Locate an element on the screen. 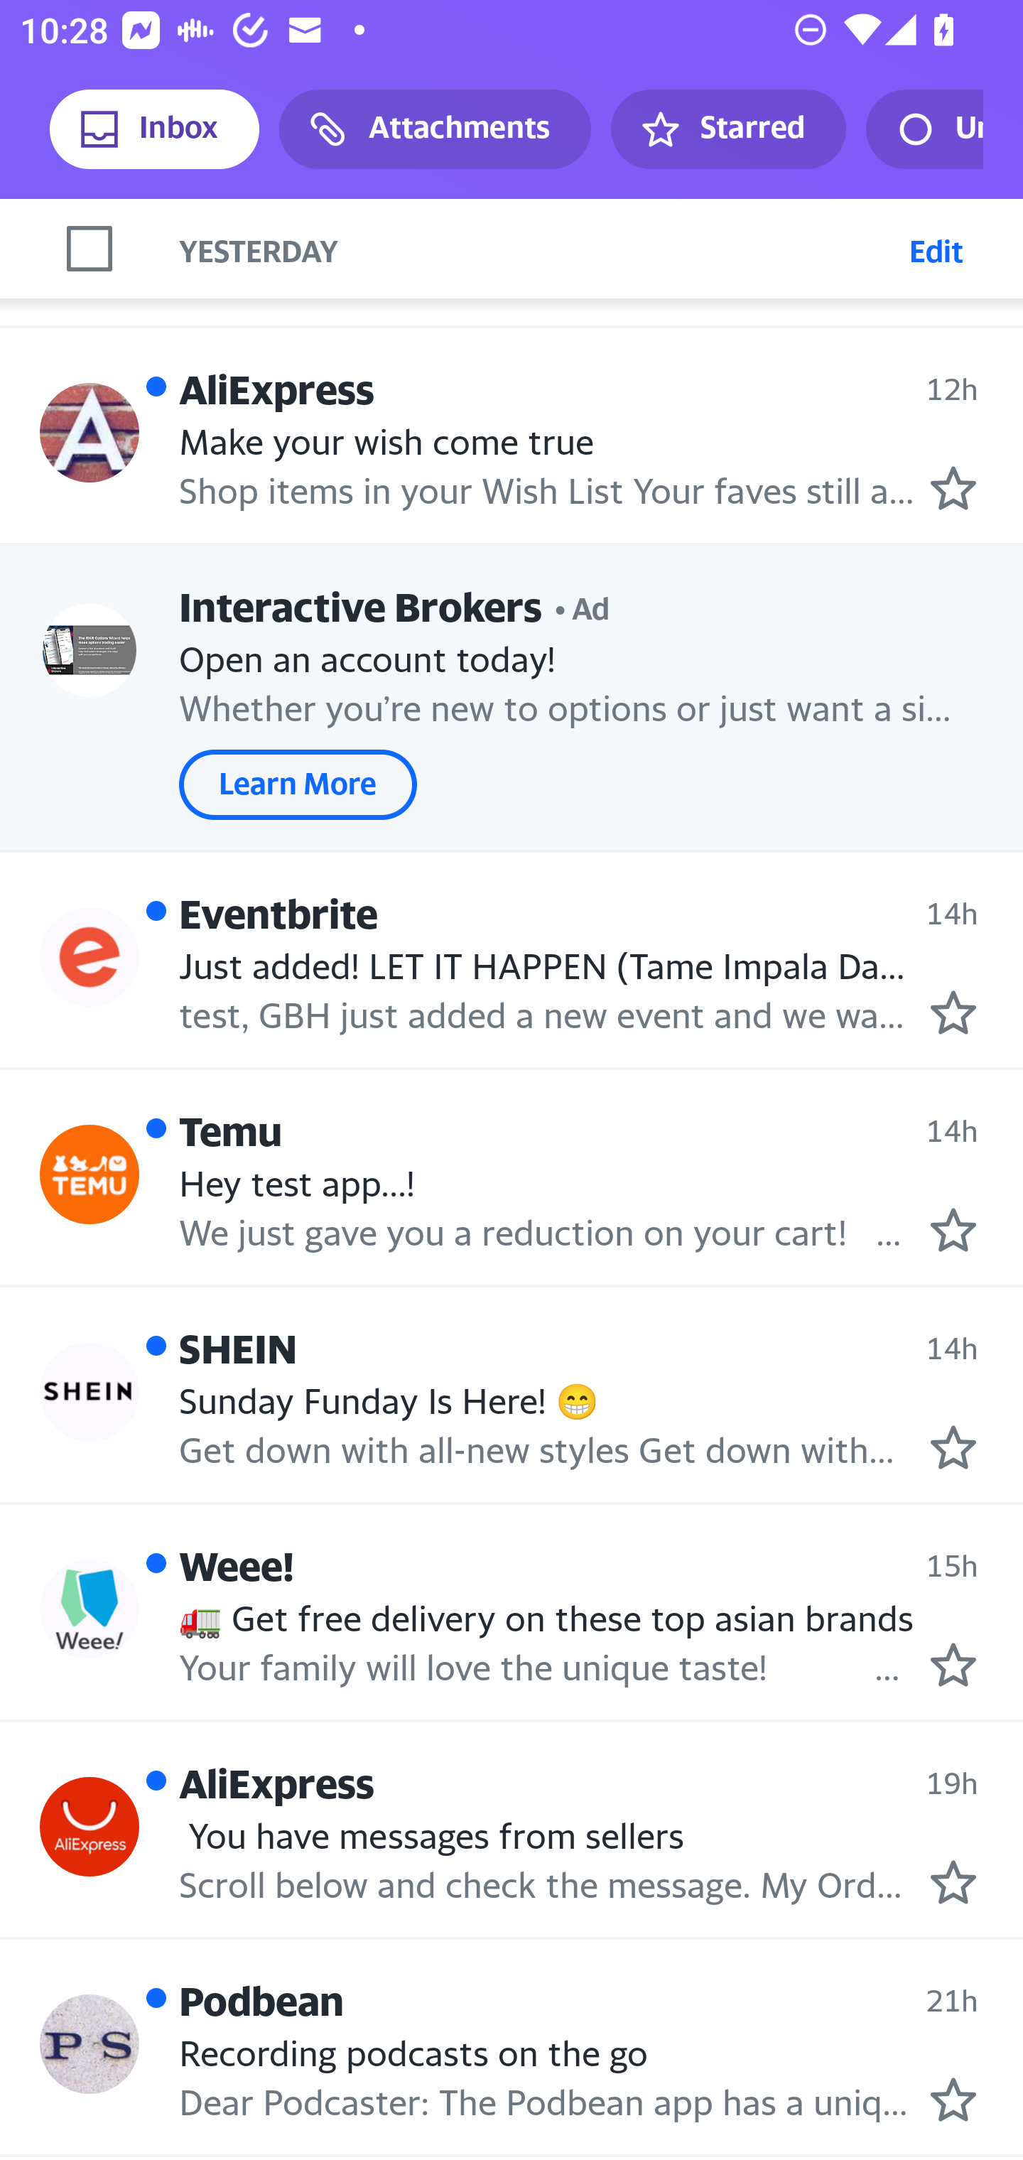  Profile
AliExpress is located at coordinates (90, 432).